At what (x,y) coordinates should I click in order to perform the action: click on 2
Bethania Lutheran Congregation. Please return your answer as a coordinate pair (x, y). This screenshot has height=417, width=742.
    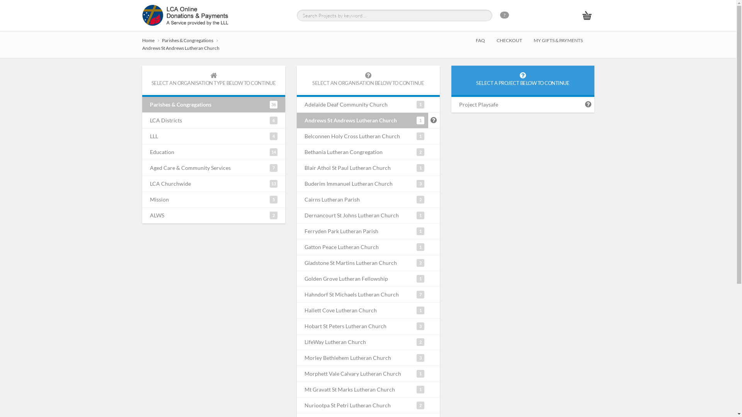
    Looking at the image, I should click on (362, 152).